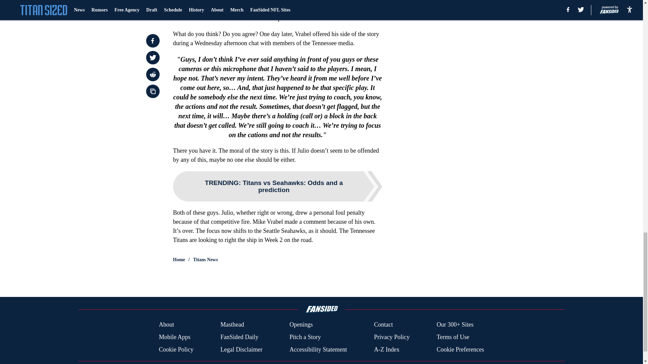 The image size is (648, 364). What do you see at coordinates (301, 325) in the screenshot?
I see `Openings` at bounding box center [301, 325].